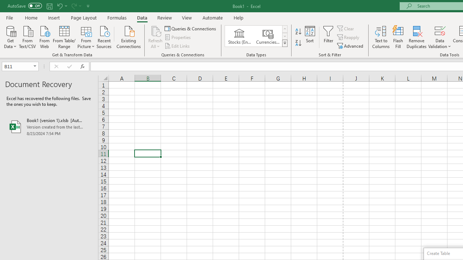 The height and width of the screenshot is (260, 463). What do you see at coordinates (178, 38) in the screenshot?
I see `Properties` at bounding box center [178, 38].